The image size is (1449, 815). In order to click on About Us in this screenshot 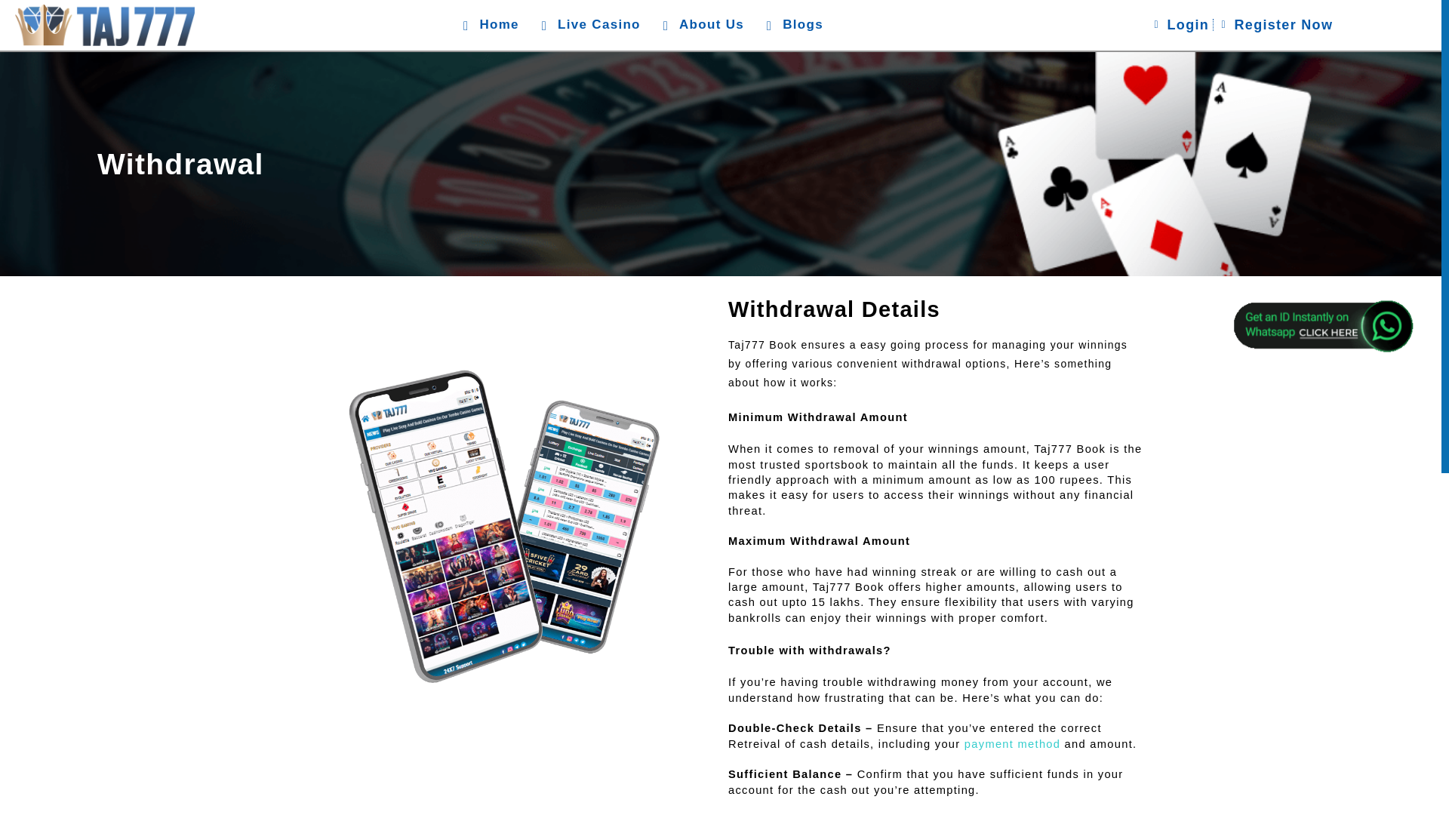, I will do `click(700, 25)`.